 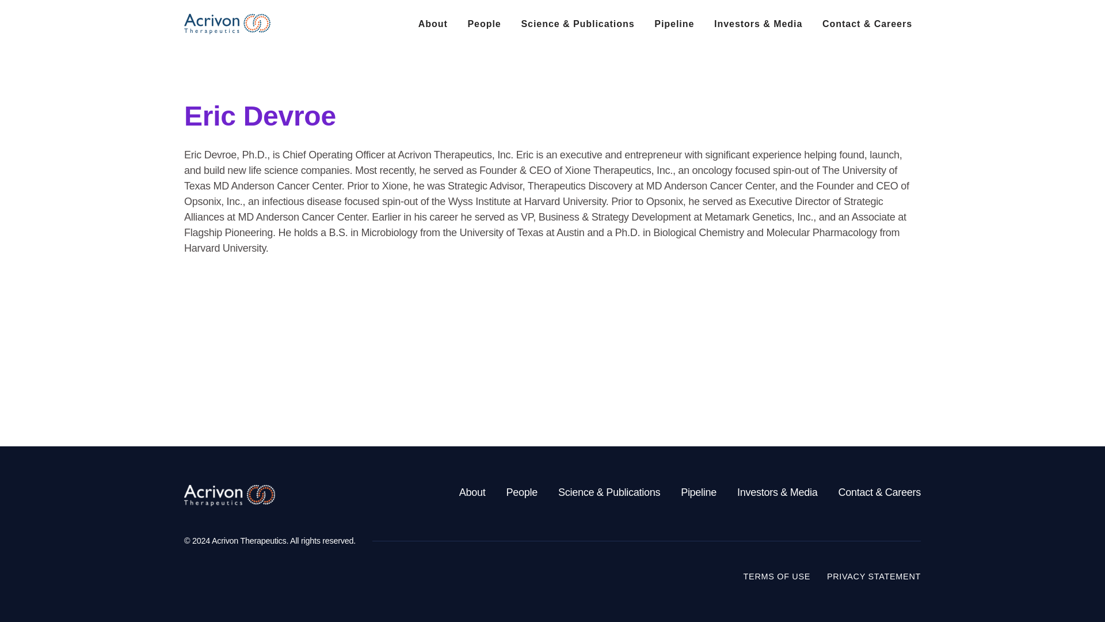 I want to click on Pipeline, so click(x=674, y=24).